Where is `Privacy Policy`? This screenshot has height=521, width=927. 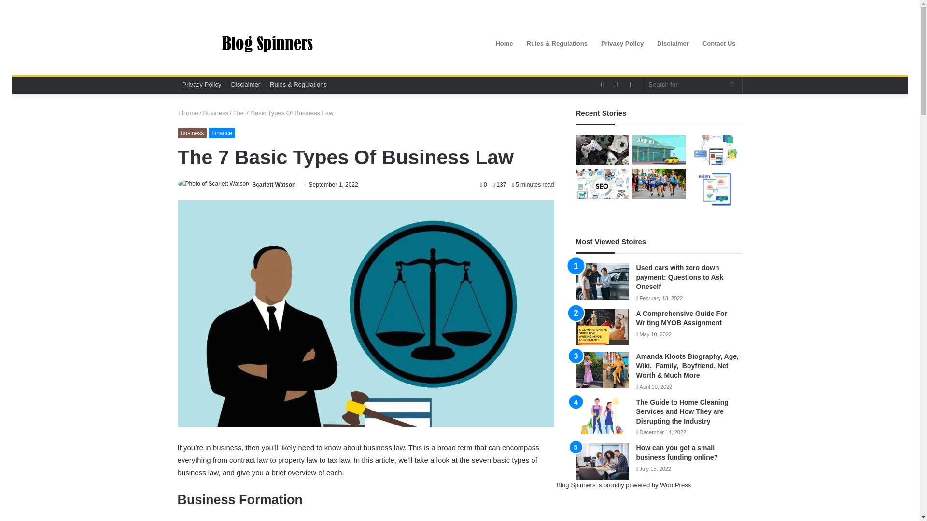
Privacy Policy is located at coordinates (202, 84).